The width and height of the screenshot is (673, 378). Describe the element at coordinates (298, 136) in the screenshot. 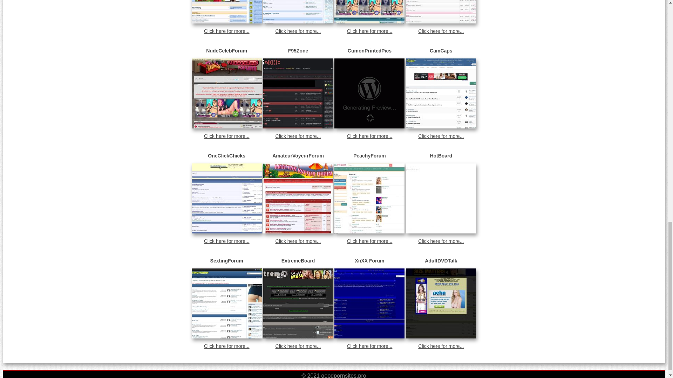

I see `Click here for more...` at that location.